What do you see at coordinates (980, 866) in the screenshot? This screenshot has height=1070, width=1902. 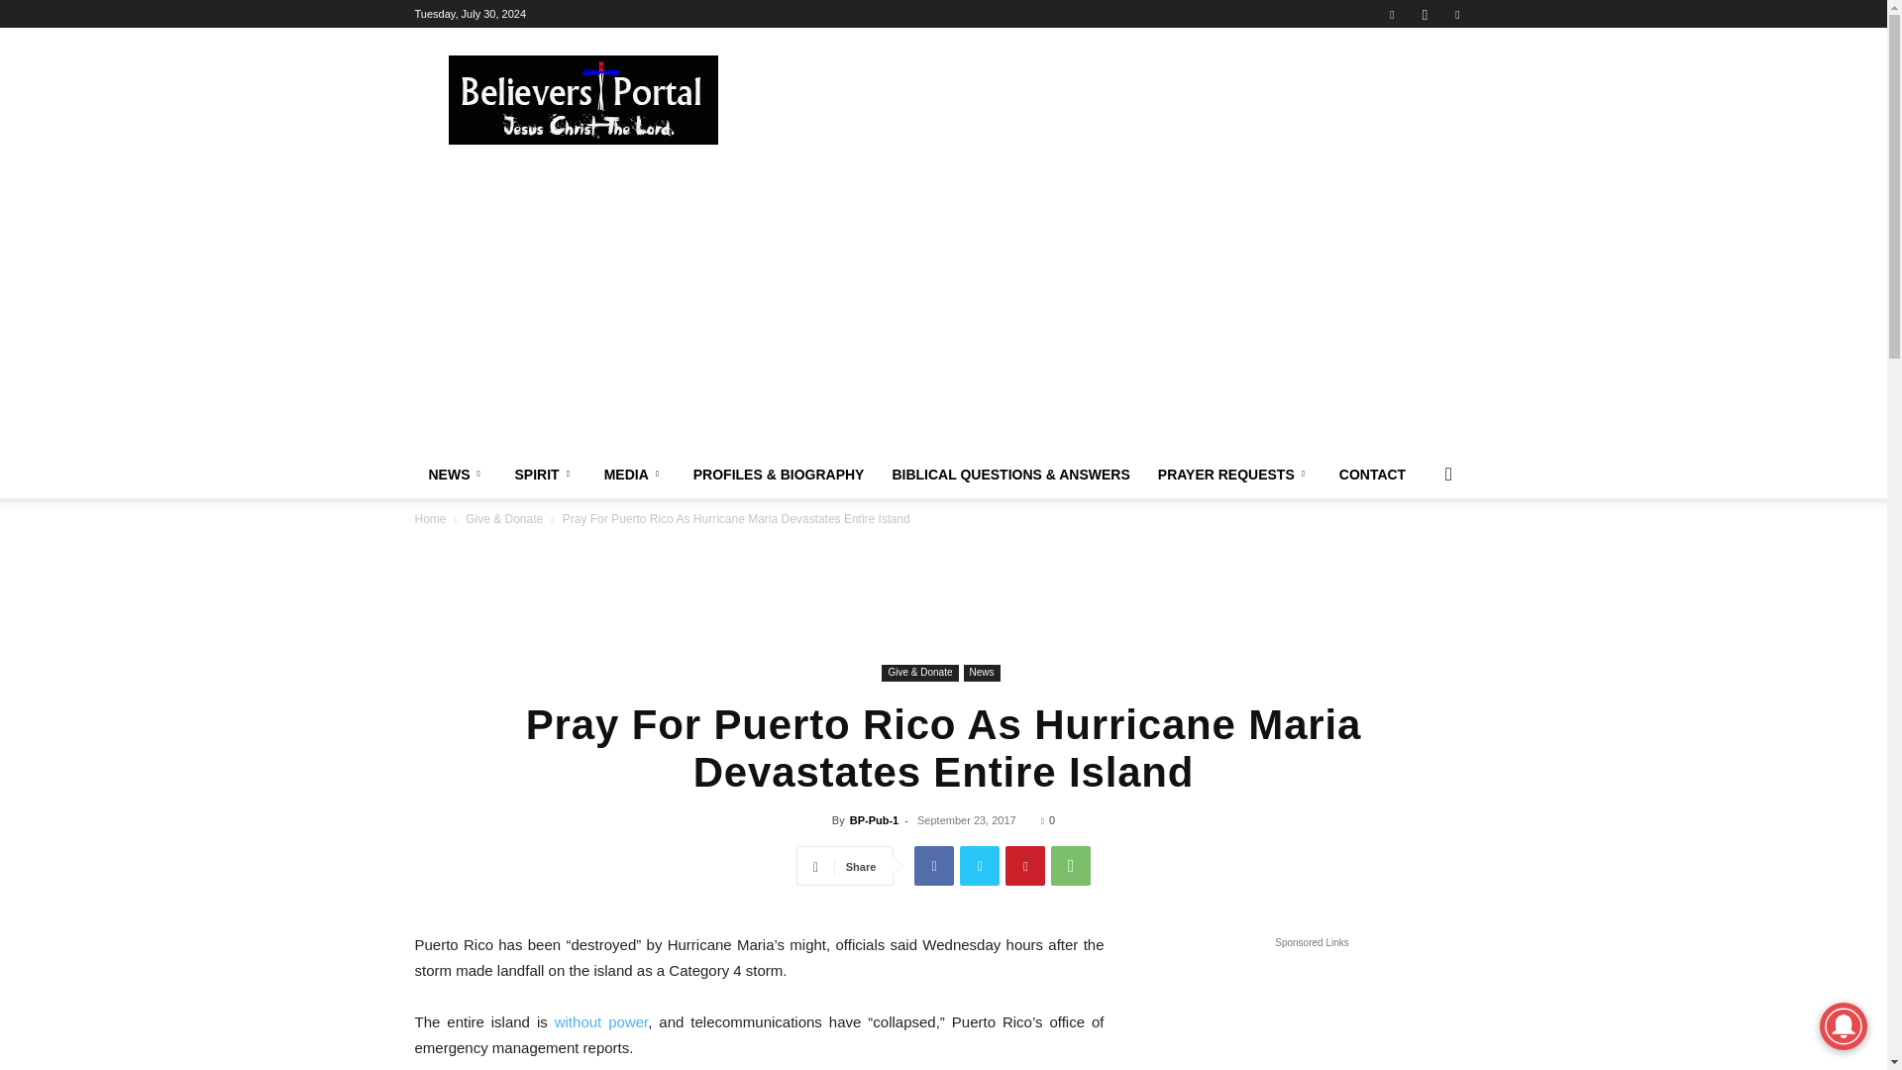 I see `Twitter` at bounding box center [980, 866].